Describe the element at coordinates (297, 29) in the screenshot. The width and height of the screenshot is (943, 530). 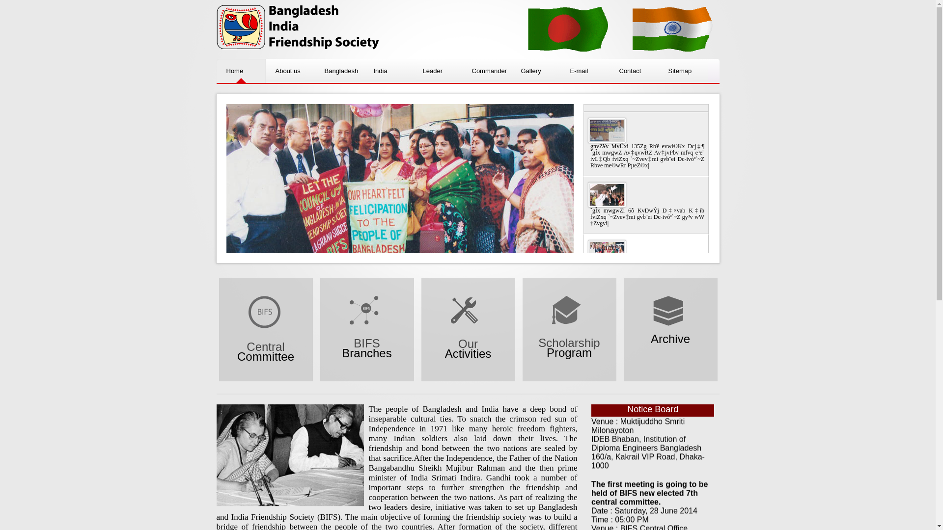
I see `BIFS` at that location.